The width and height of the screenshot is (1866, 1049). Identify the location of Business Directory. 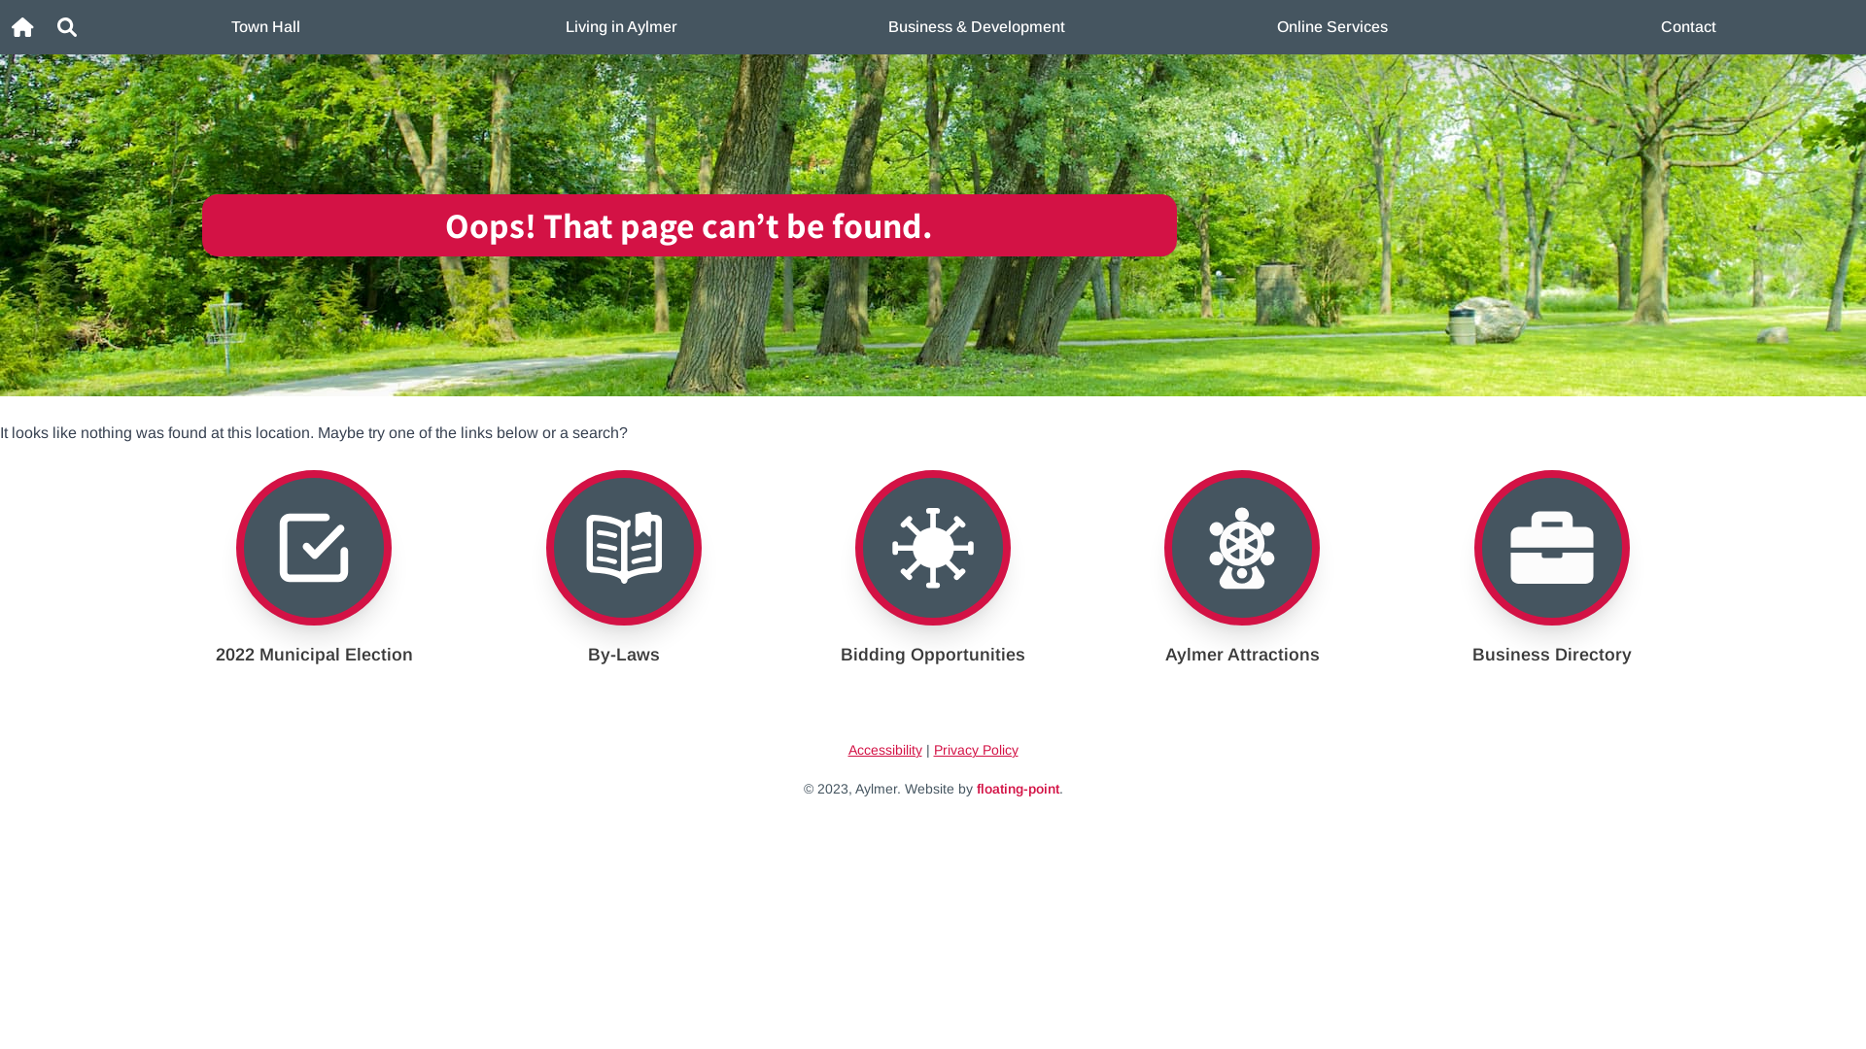
(1552, 569).